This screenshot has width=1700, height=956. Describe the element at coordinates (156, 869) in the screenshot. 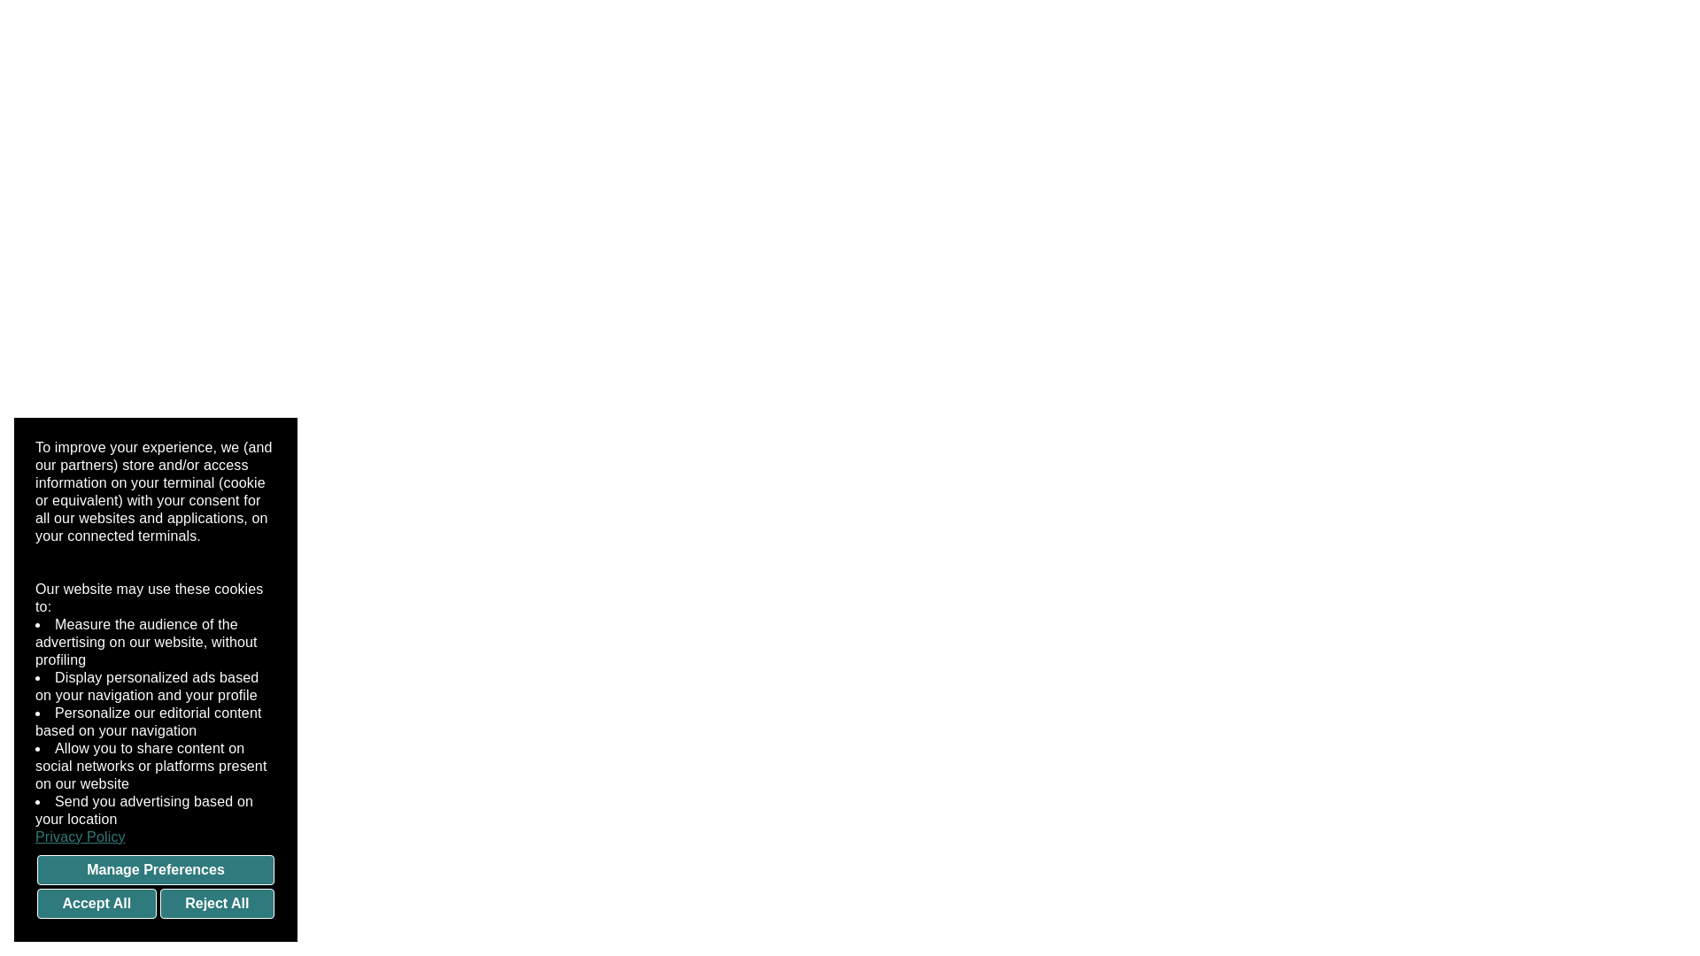

I see `Manage Preferences` at that location.